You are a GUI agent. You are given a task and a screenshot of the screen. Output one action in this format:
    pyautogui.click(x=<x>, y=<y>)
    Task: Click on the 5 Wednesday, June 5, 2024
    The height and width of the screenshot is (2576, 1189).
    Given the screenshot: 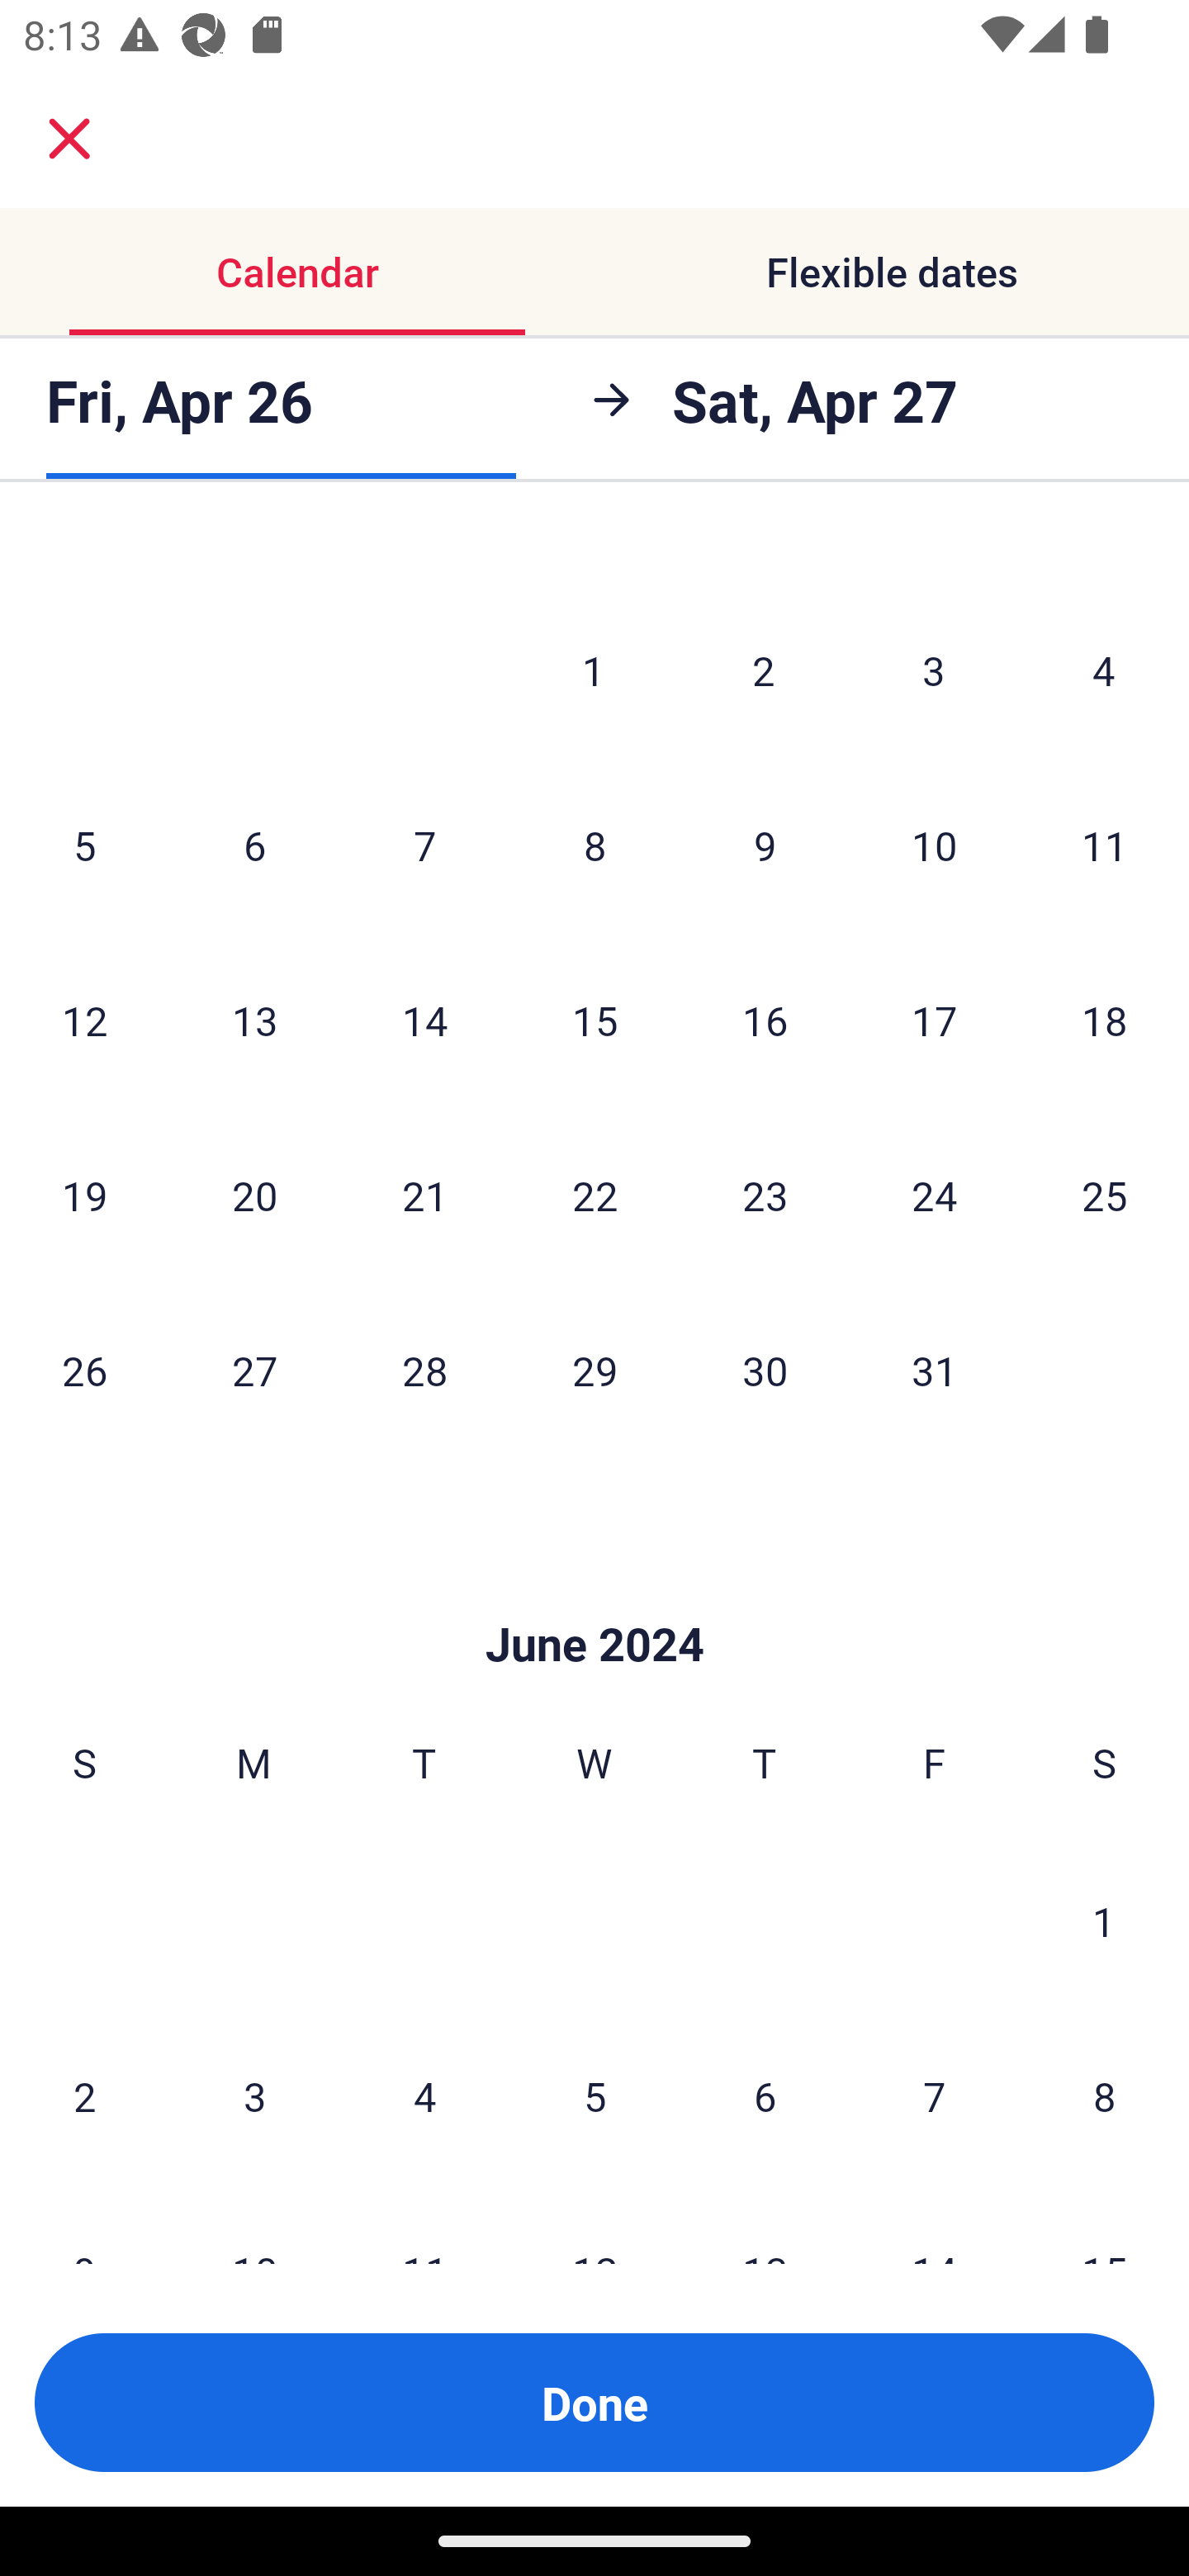 What is the action you would take?
    pyautogui.click(x=594, y=2095)
    